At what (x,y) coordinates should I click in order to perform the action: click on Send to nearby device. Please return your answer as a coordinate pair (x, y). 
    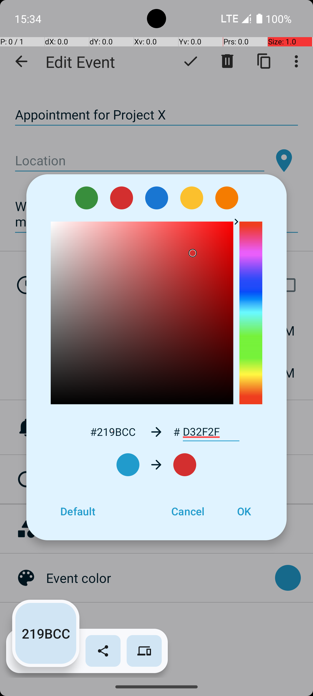
    Looking at the image, I should click on (144, 651).